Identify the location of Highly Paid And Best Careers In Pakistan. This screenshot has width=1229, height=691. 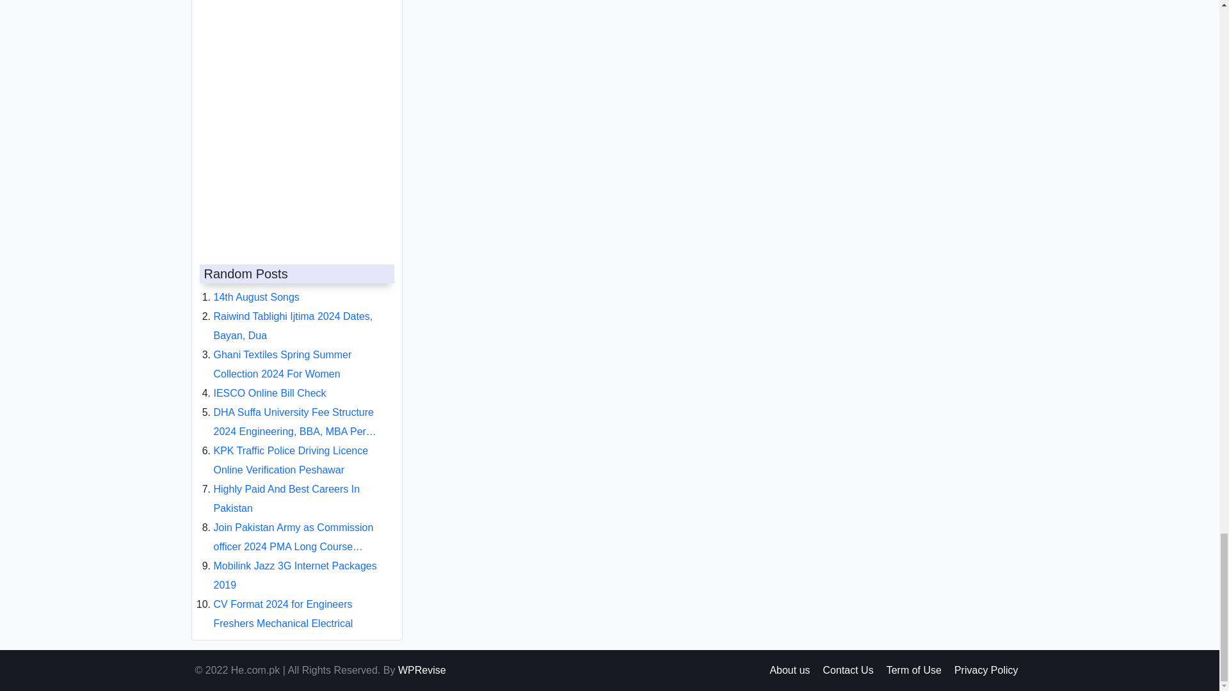
(287, 488).